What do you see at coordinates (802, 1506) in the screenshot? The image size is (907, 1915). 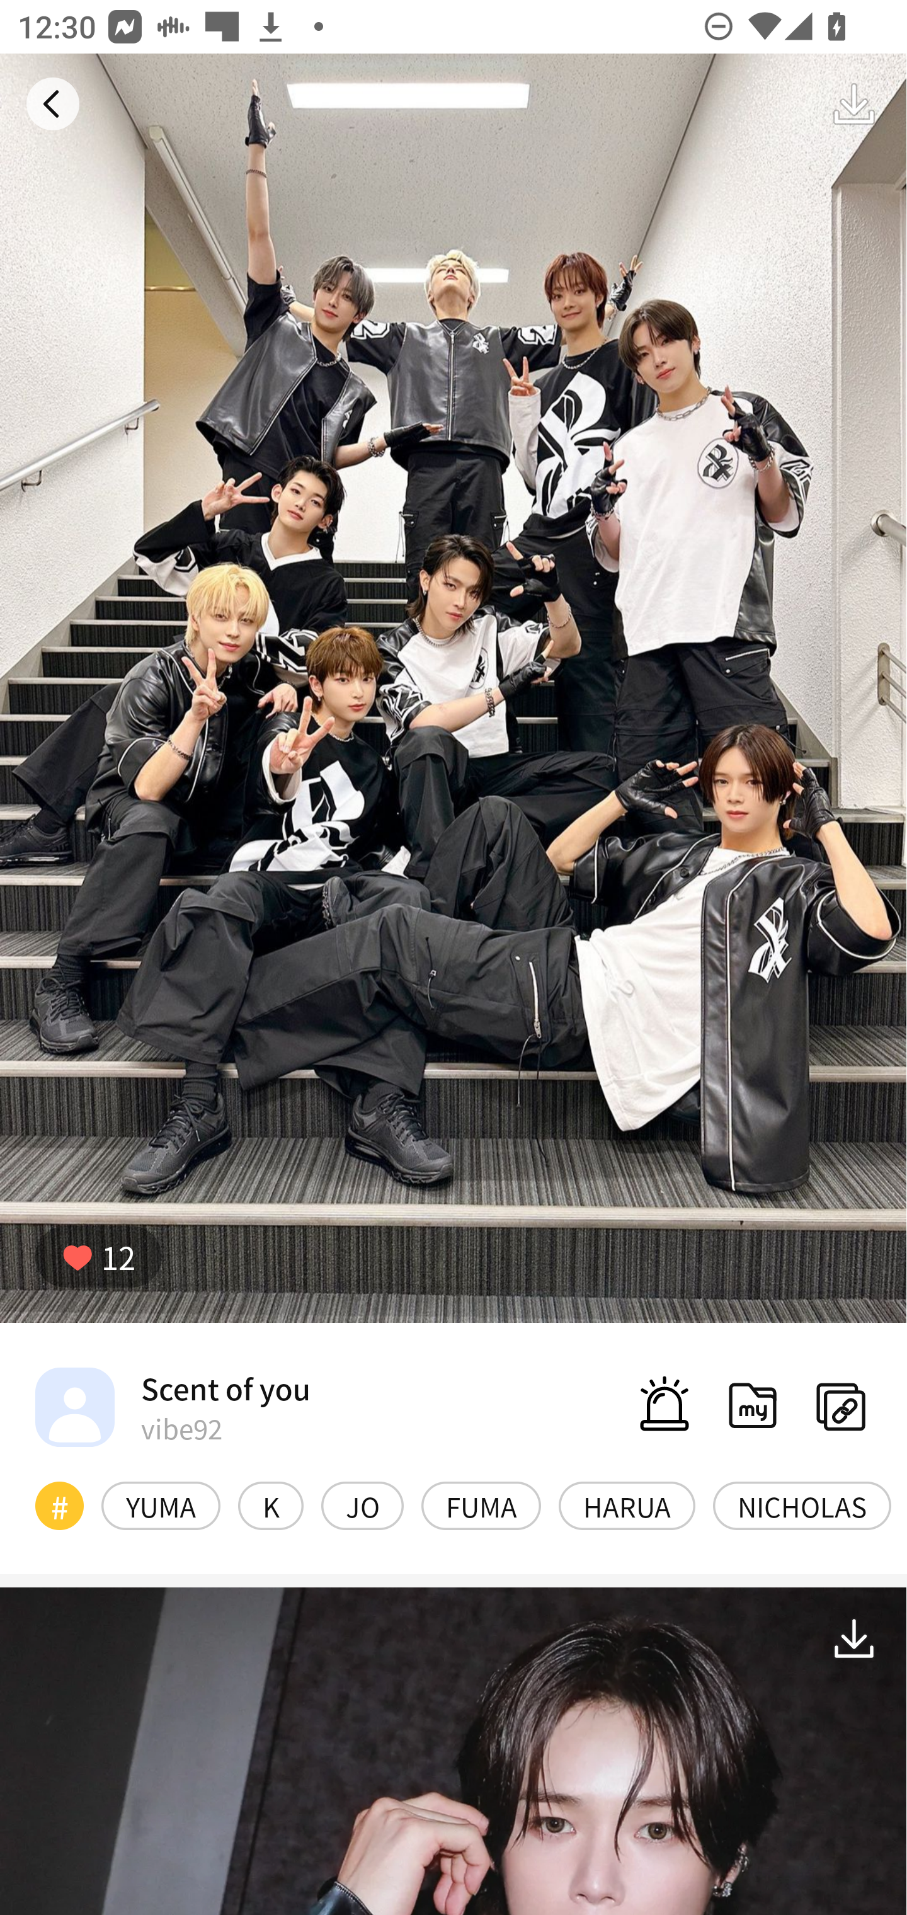 I see `NICHOLAS` at bounding box center [802, 1506].